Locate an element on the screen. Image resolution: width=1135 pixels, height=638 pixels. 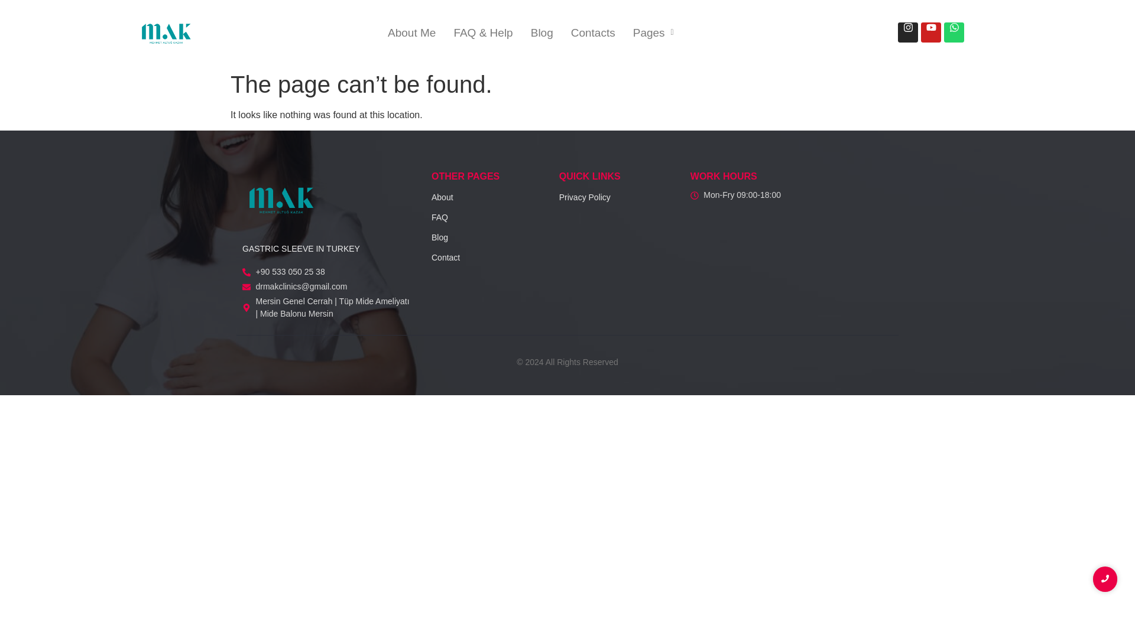
Blog is located at coordinates (541, 32).